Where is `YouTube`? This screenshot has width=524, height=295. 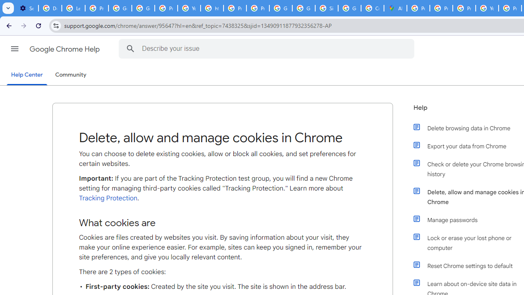 YouTube is located at coordinates (189, 8).